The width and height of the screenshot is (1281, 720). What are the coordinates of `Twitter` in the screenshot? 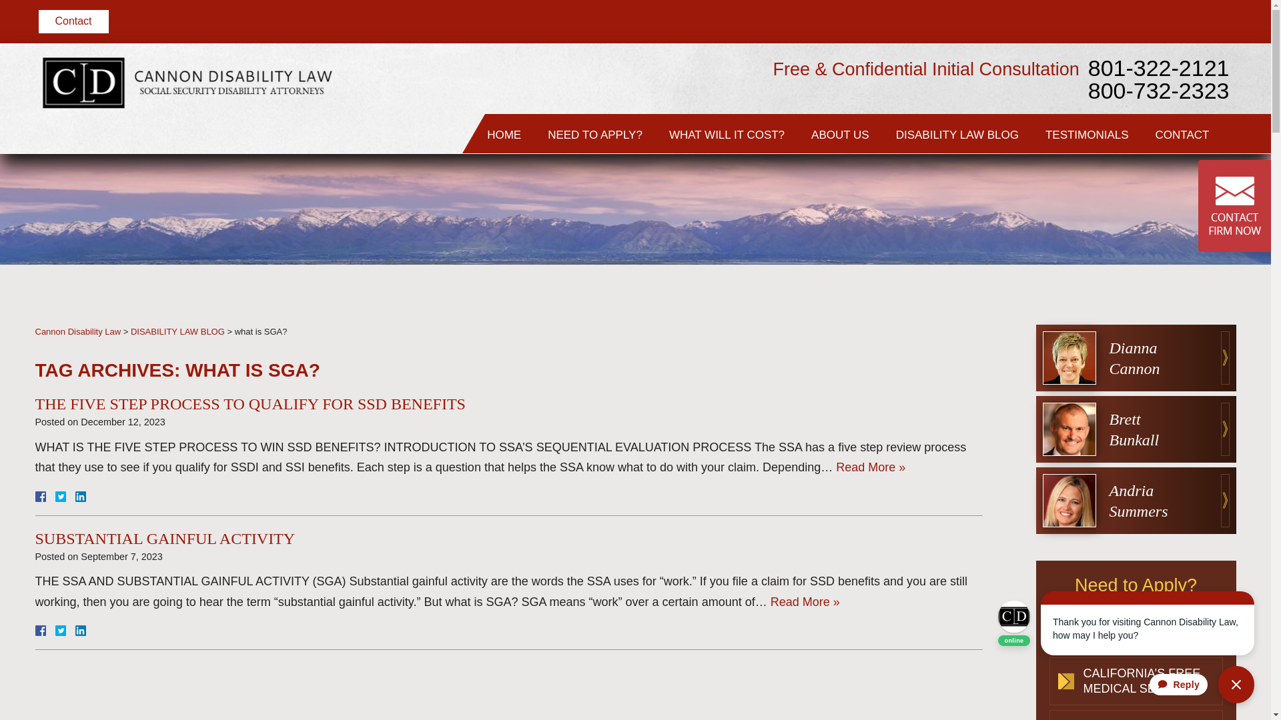 It's located at (65, 631).